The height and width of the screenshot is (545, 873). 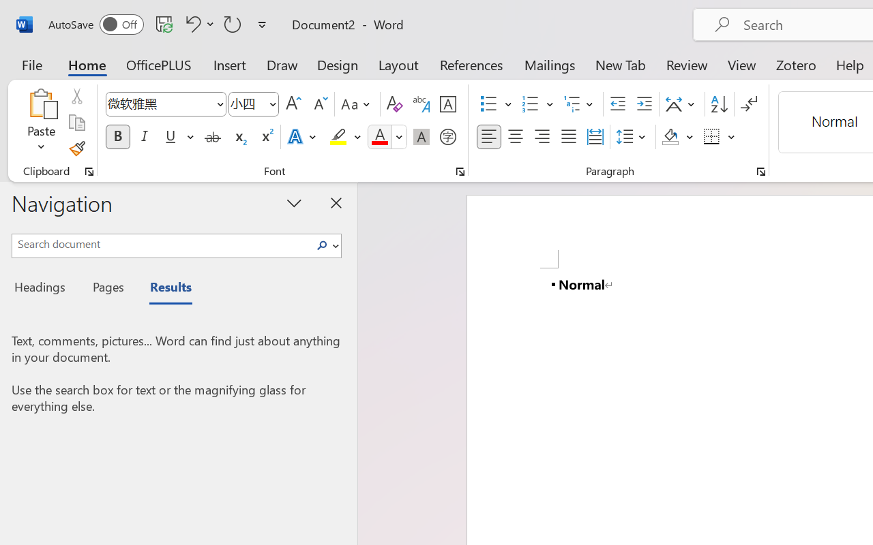 What do you see at coordinates (742, 64) in the screenshot?
I see `View` at bounding box center [742, 64].